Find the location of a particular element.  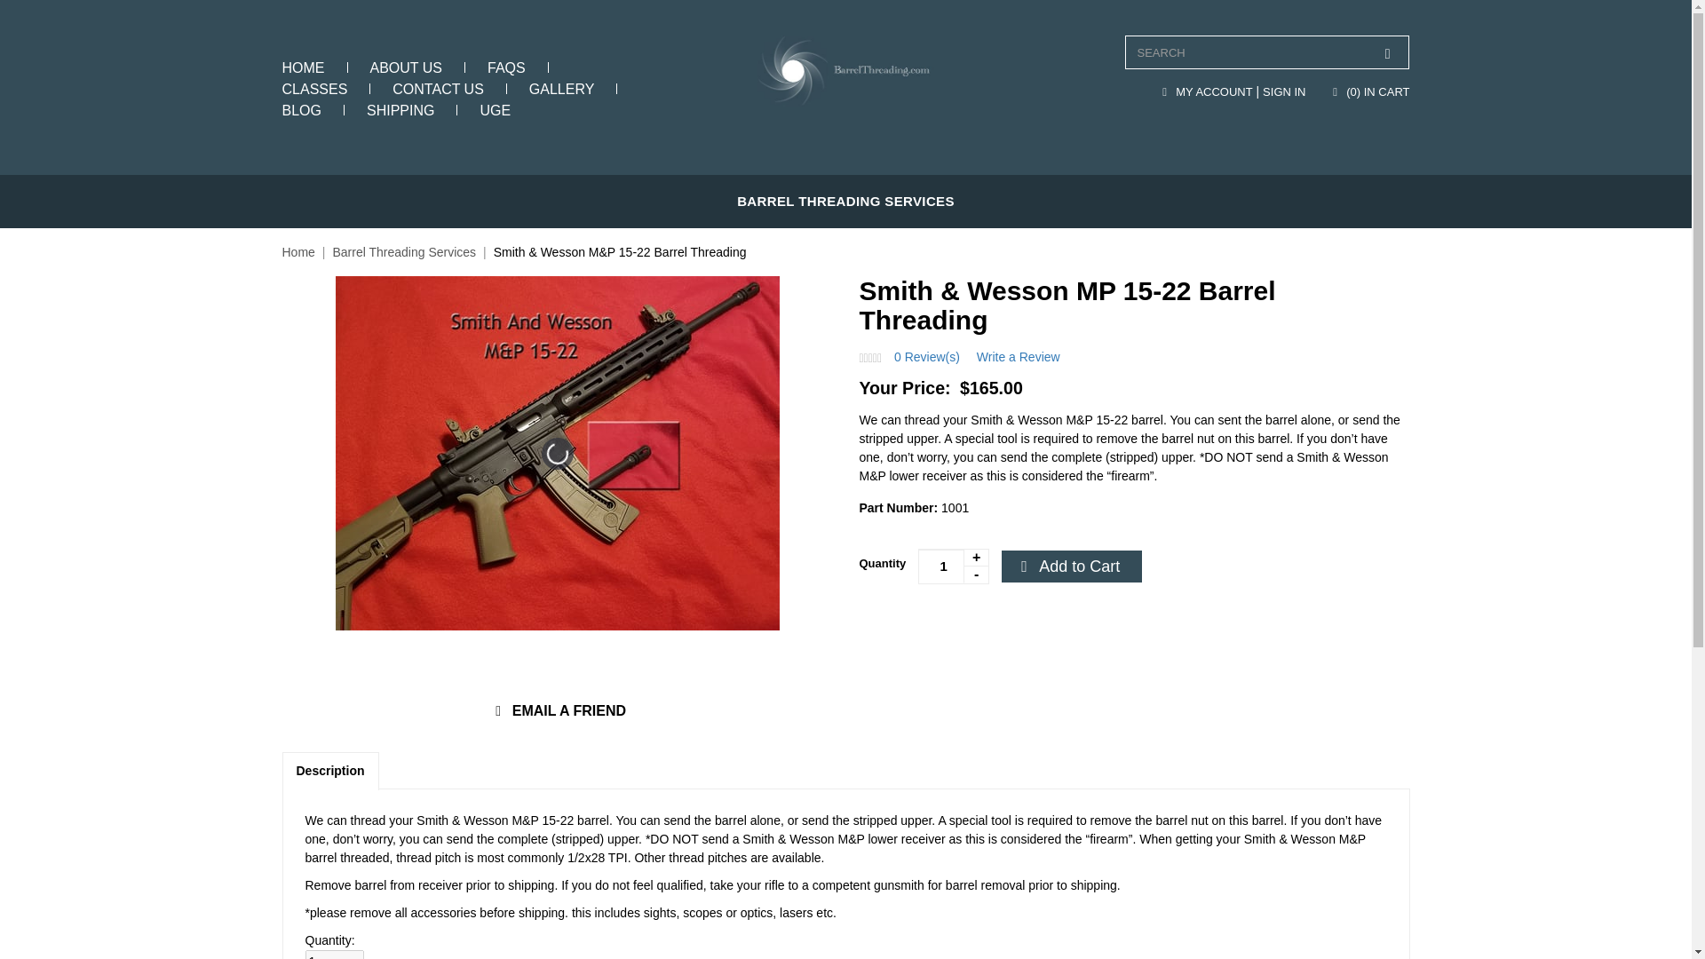

1 is located at coordinates (954, 566).